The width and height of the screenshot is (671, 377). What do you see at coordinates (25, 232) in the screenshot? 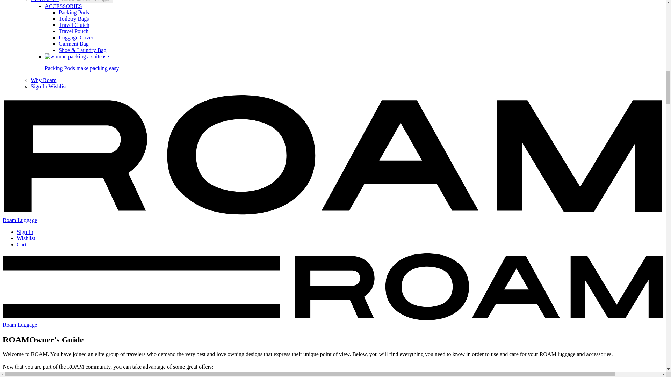
I see `Sign In` at bounding box center [25, 232].